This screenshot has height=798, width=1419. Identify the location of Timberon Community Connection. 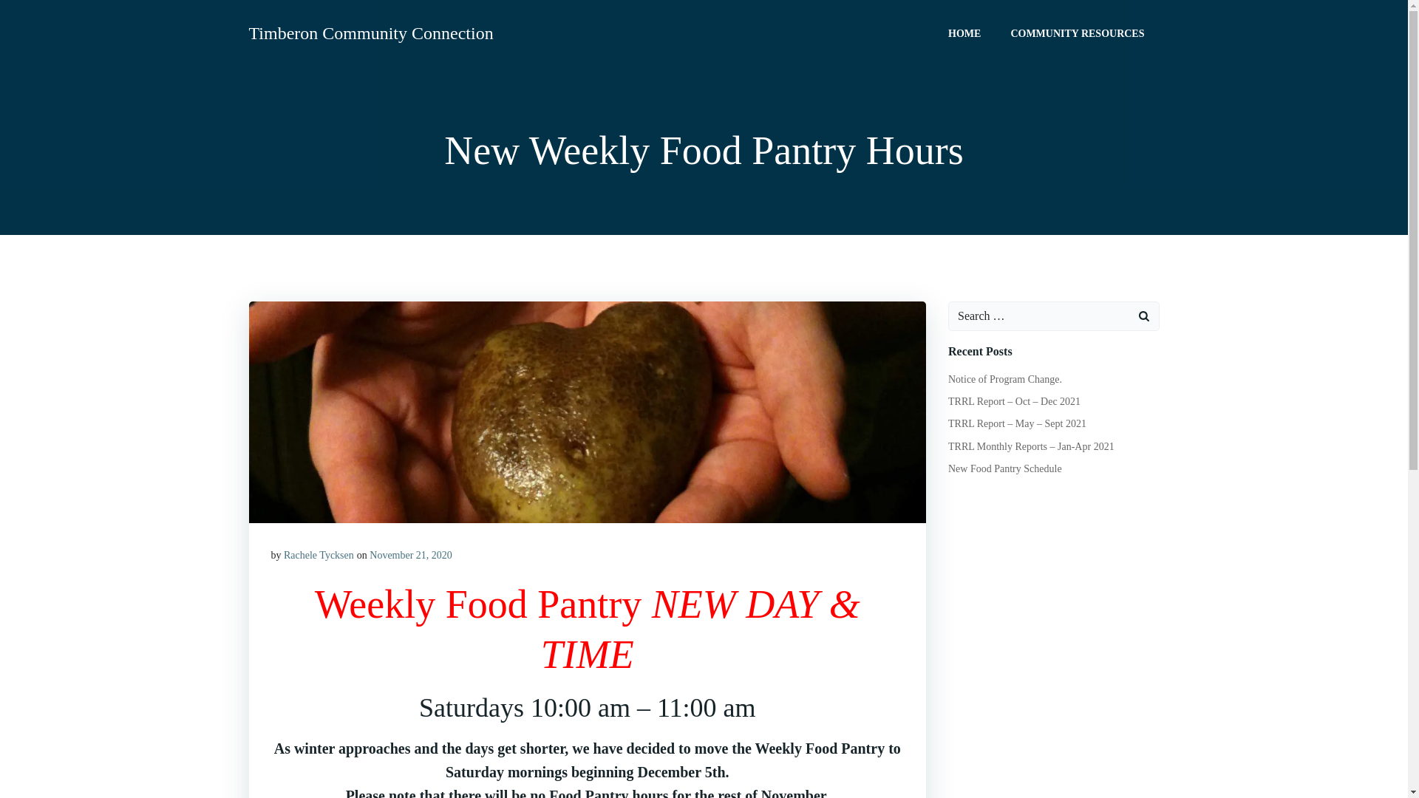
(370, 33).